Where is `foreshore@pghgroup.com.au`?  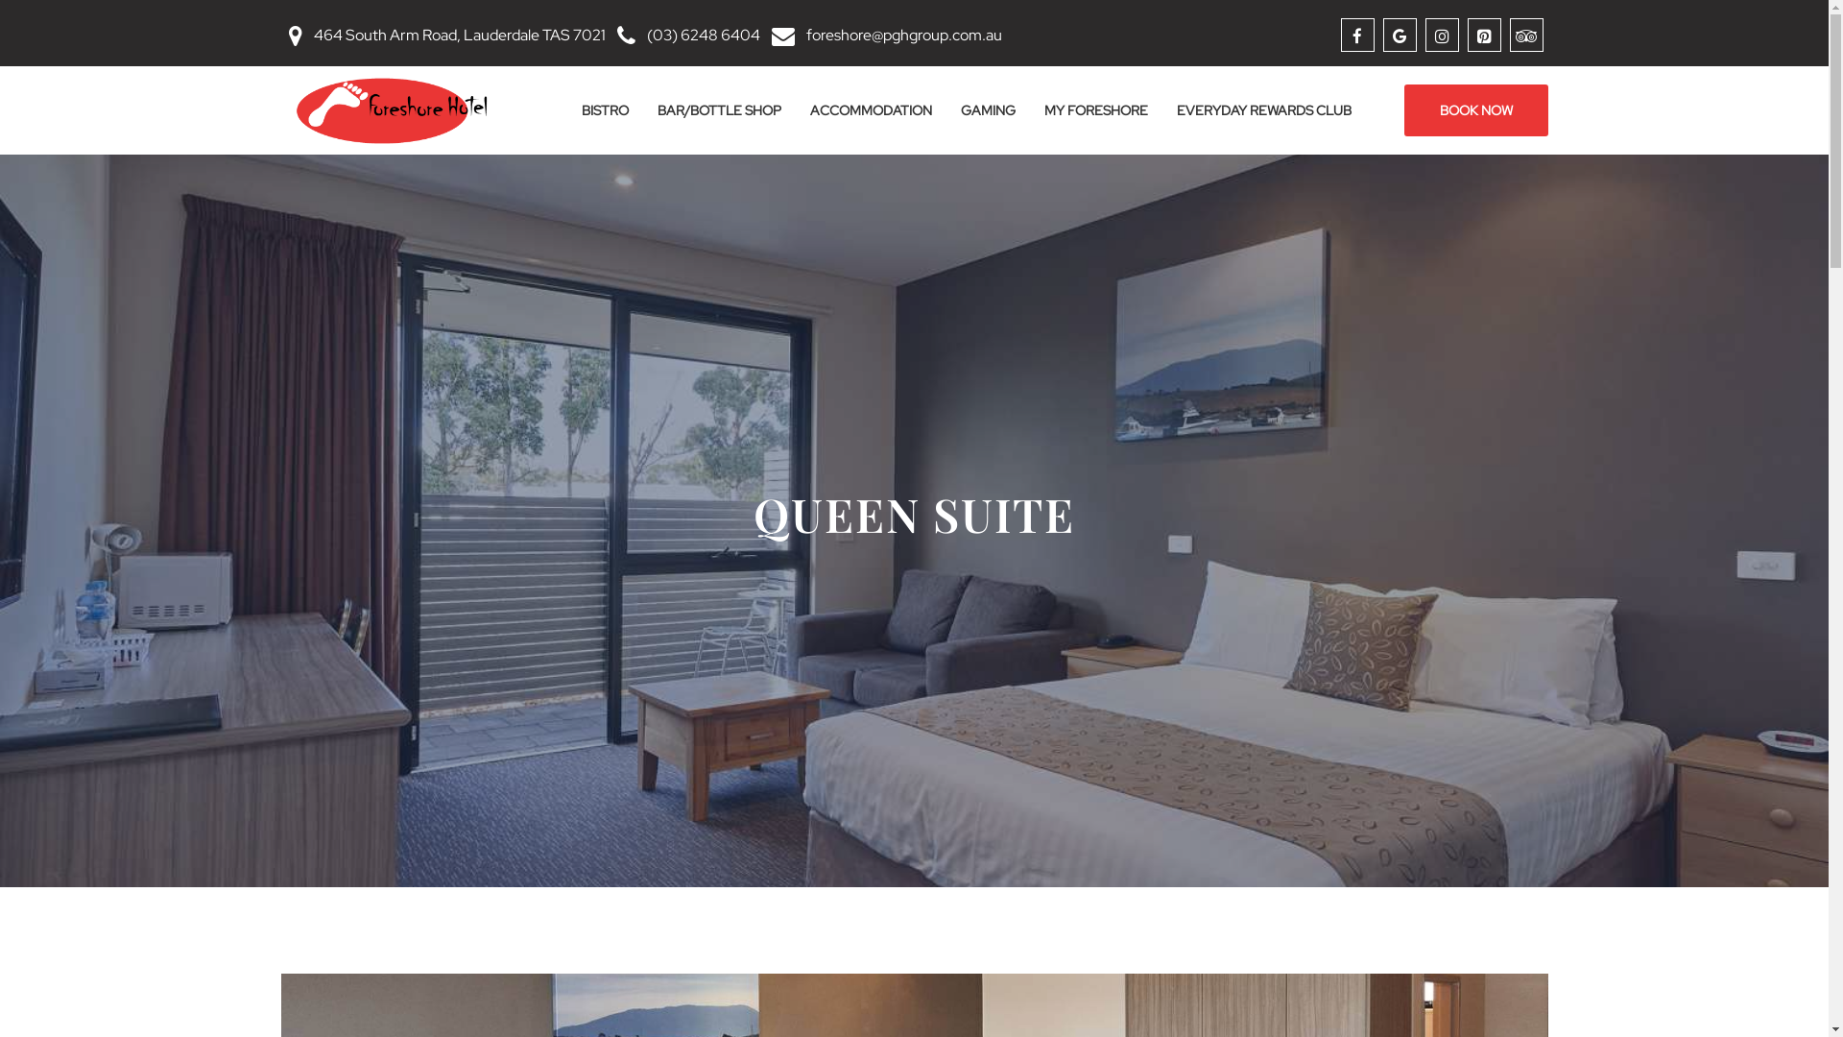 foreshore@pghgroup.com.au is located at coordinates (904, 35).